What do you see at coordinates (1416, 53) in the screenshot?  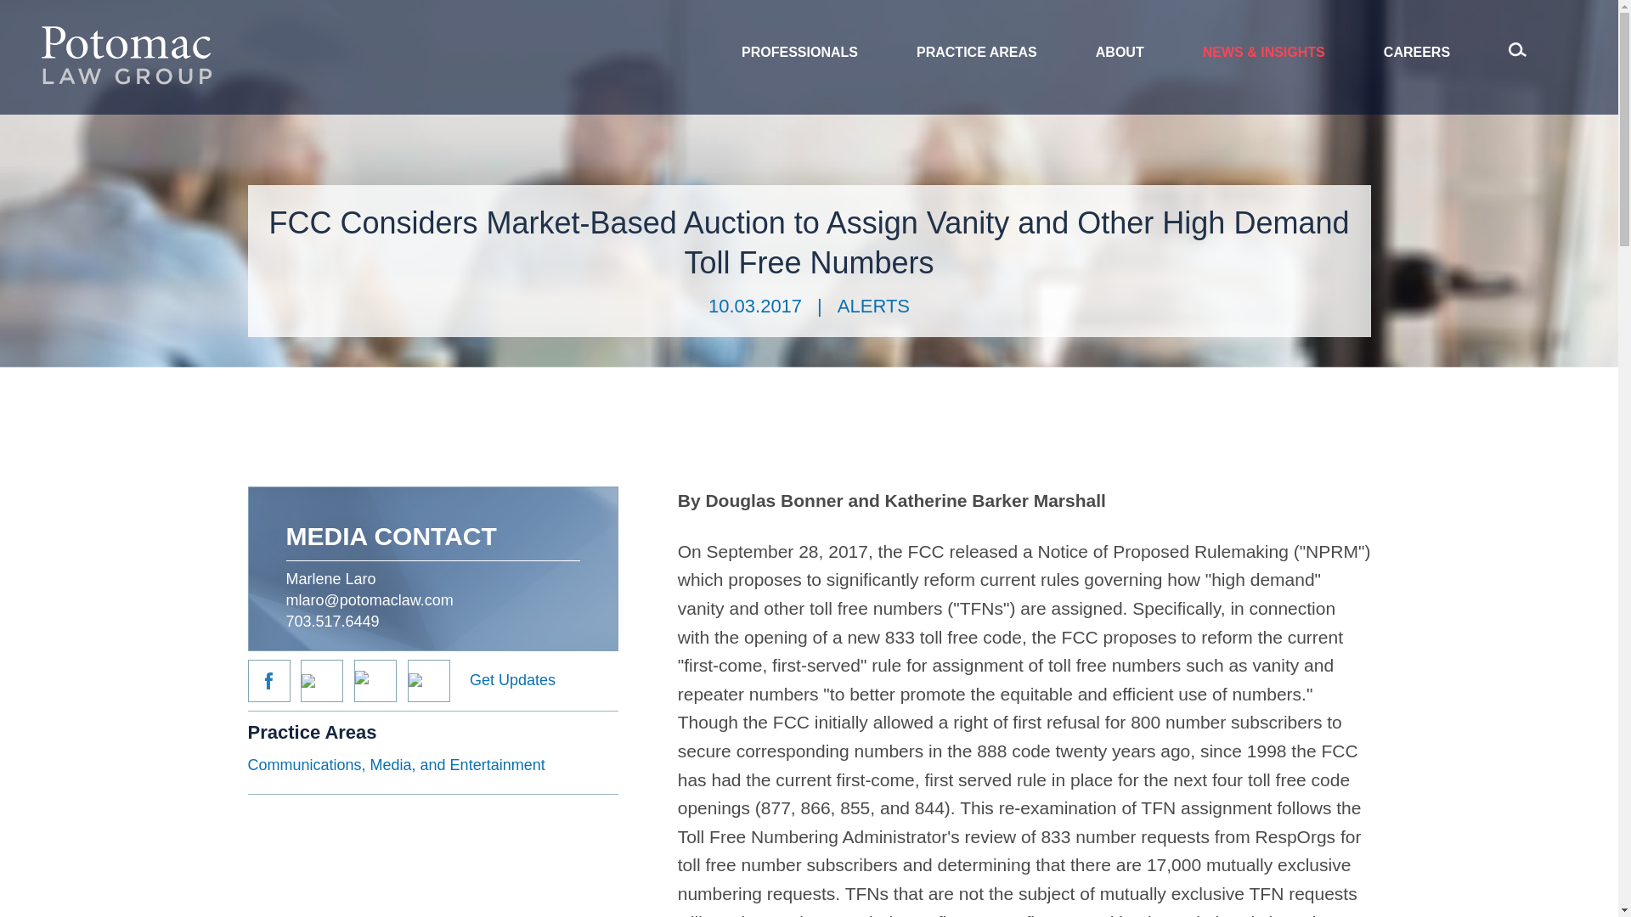 I see `CAREERS` at bounding box center [1416, 53].